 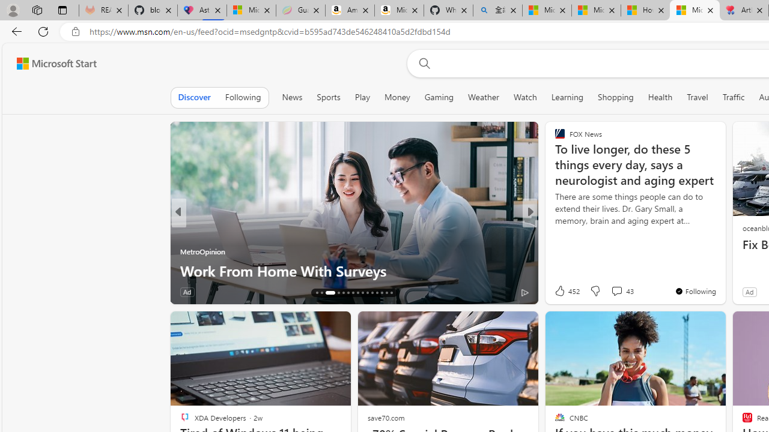 What do you see at coordinates (616, 292) in the screenshot?
I see `View comments 496 Comment` at bounding box center [616, 292].